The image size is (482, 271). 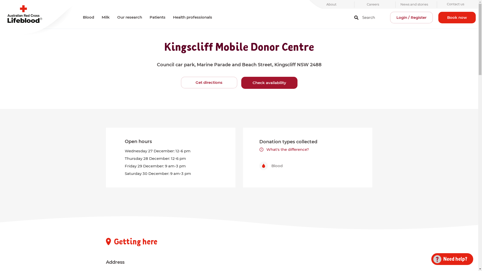 I want to click on Our research, so click(x=130, y=17).